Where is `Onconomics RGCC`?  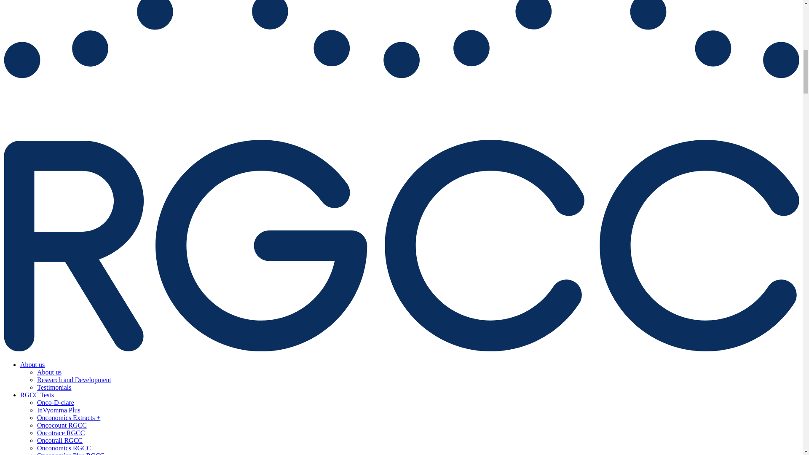 Onconomics RGCC is located at coordinates (64, 448).